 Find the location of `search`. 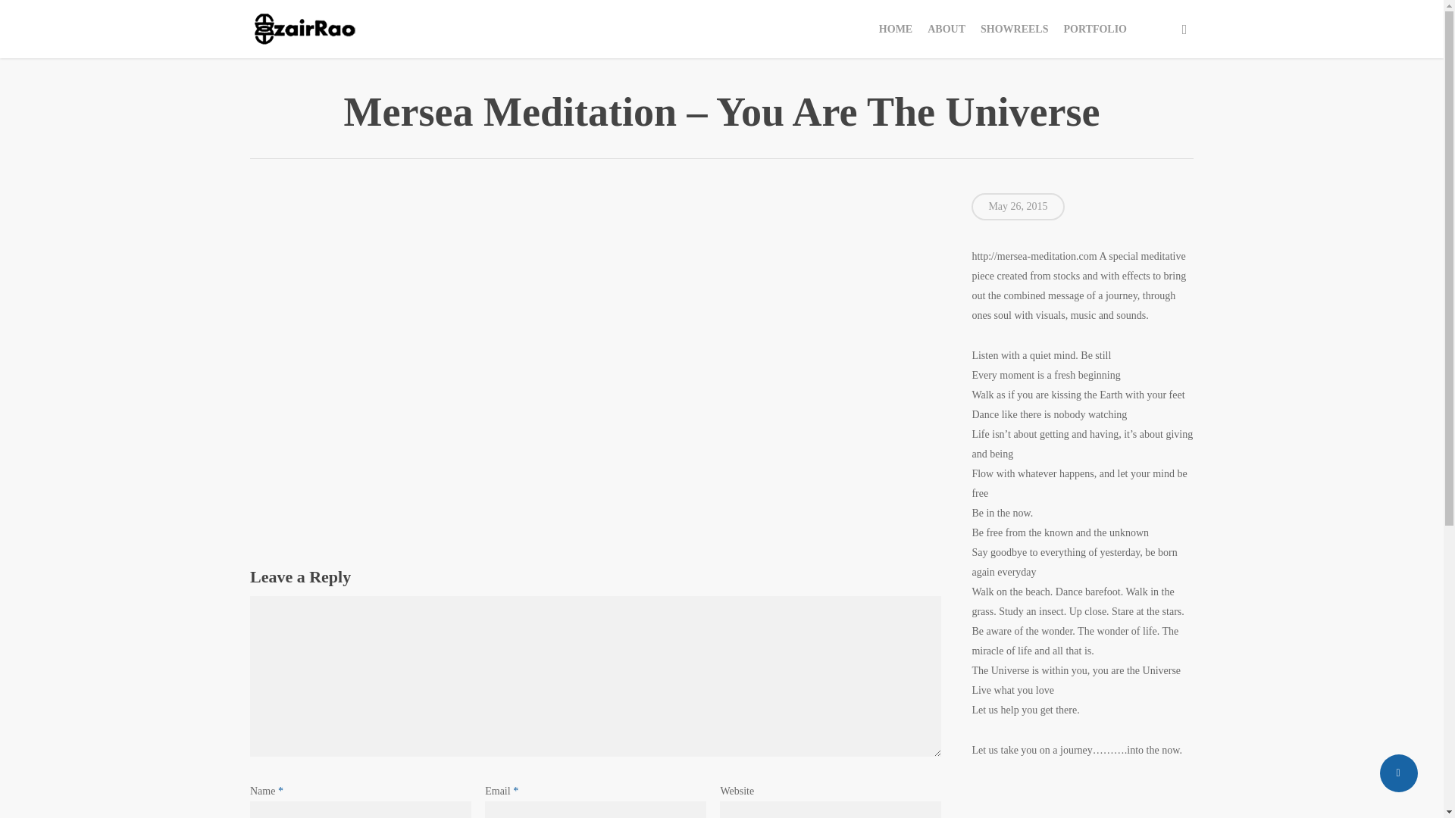

search is located at coordinates (1184, 29).